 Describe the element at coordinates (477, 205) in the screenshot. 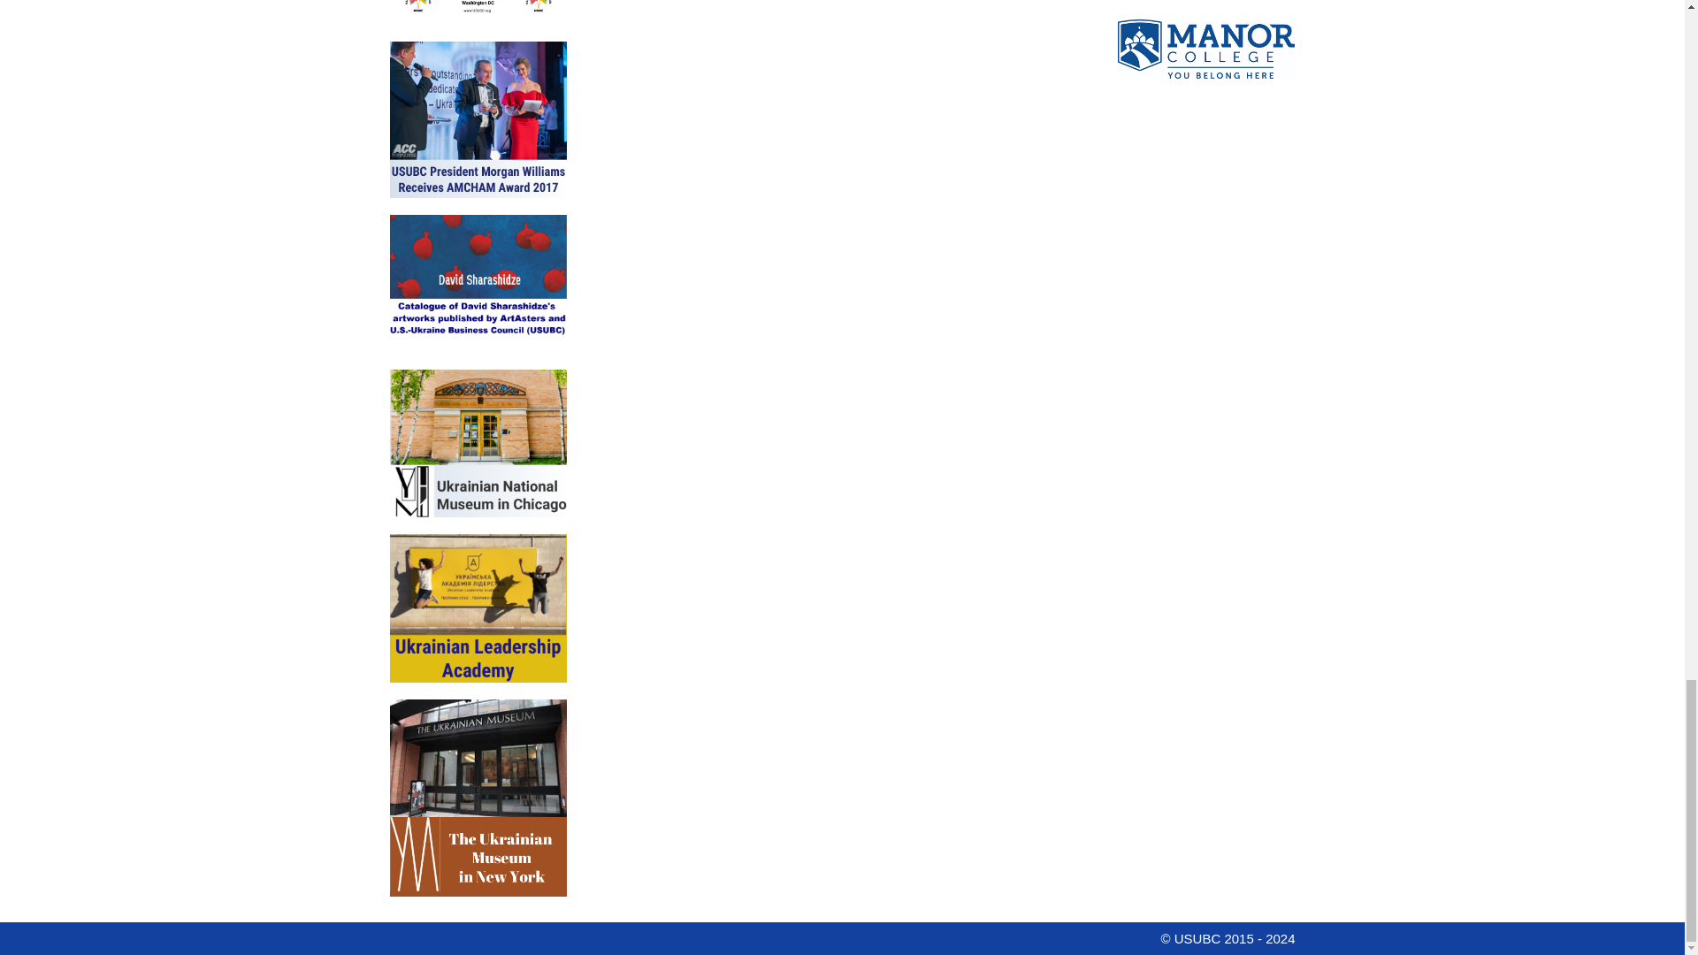

I see `Morgan Williams received ACC Presidential Award` at that location.